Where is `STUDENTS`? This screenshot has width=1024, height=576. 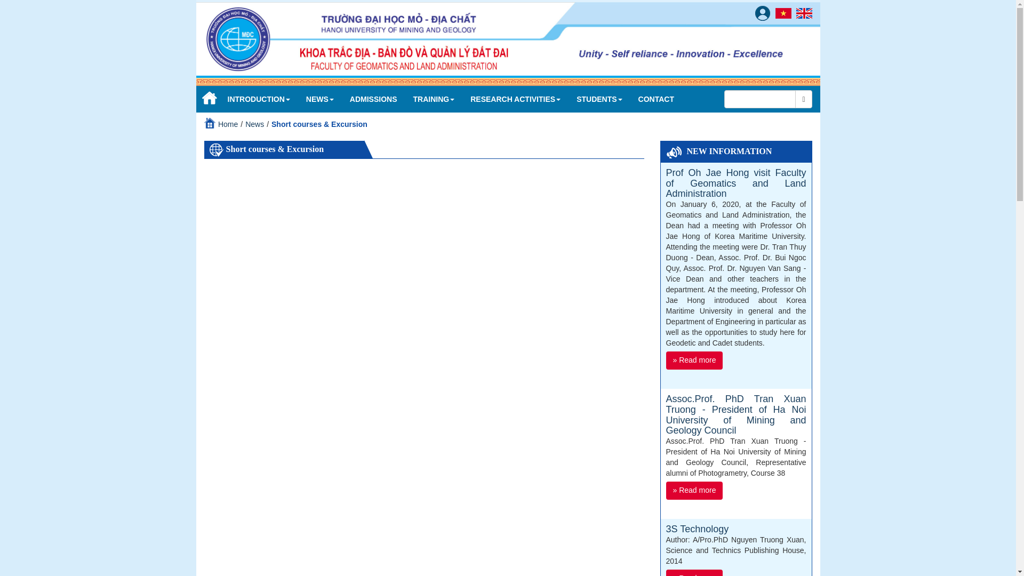
STUDENTS is located at coordinates (598, 99).